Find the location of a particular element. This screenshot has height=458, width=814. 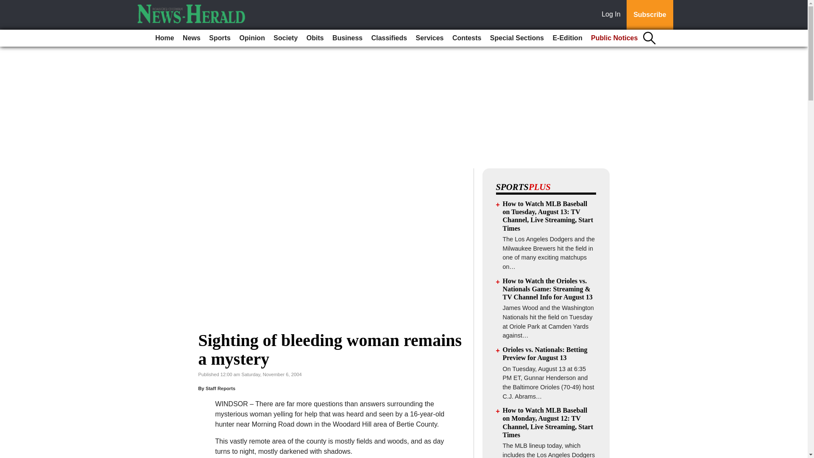

Home is located at coordinates (164, 38).